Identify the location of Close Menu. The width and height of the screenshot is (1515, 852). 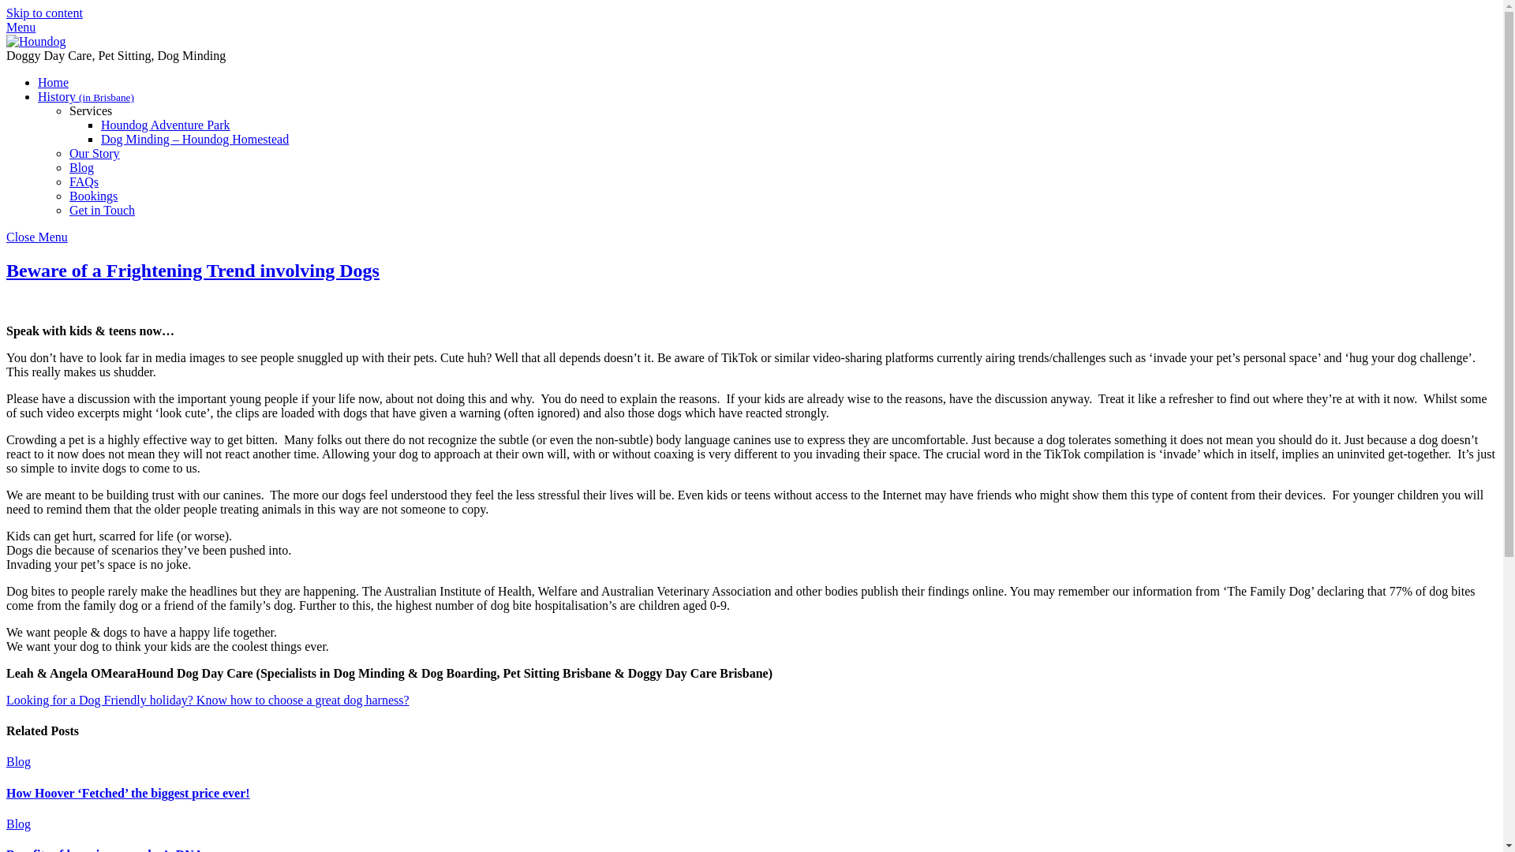
(36, 237).